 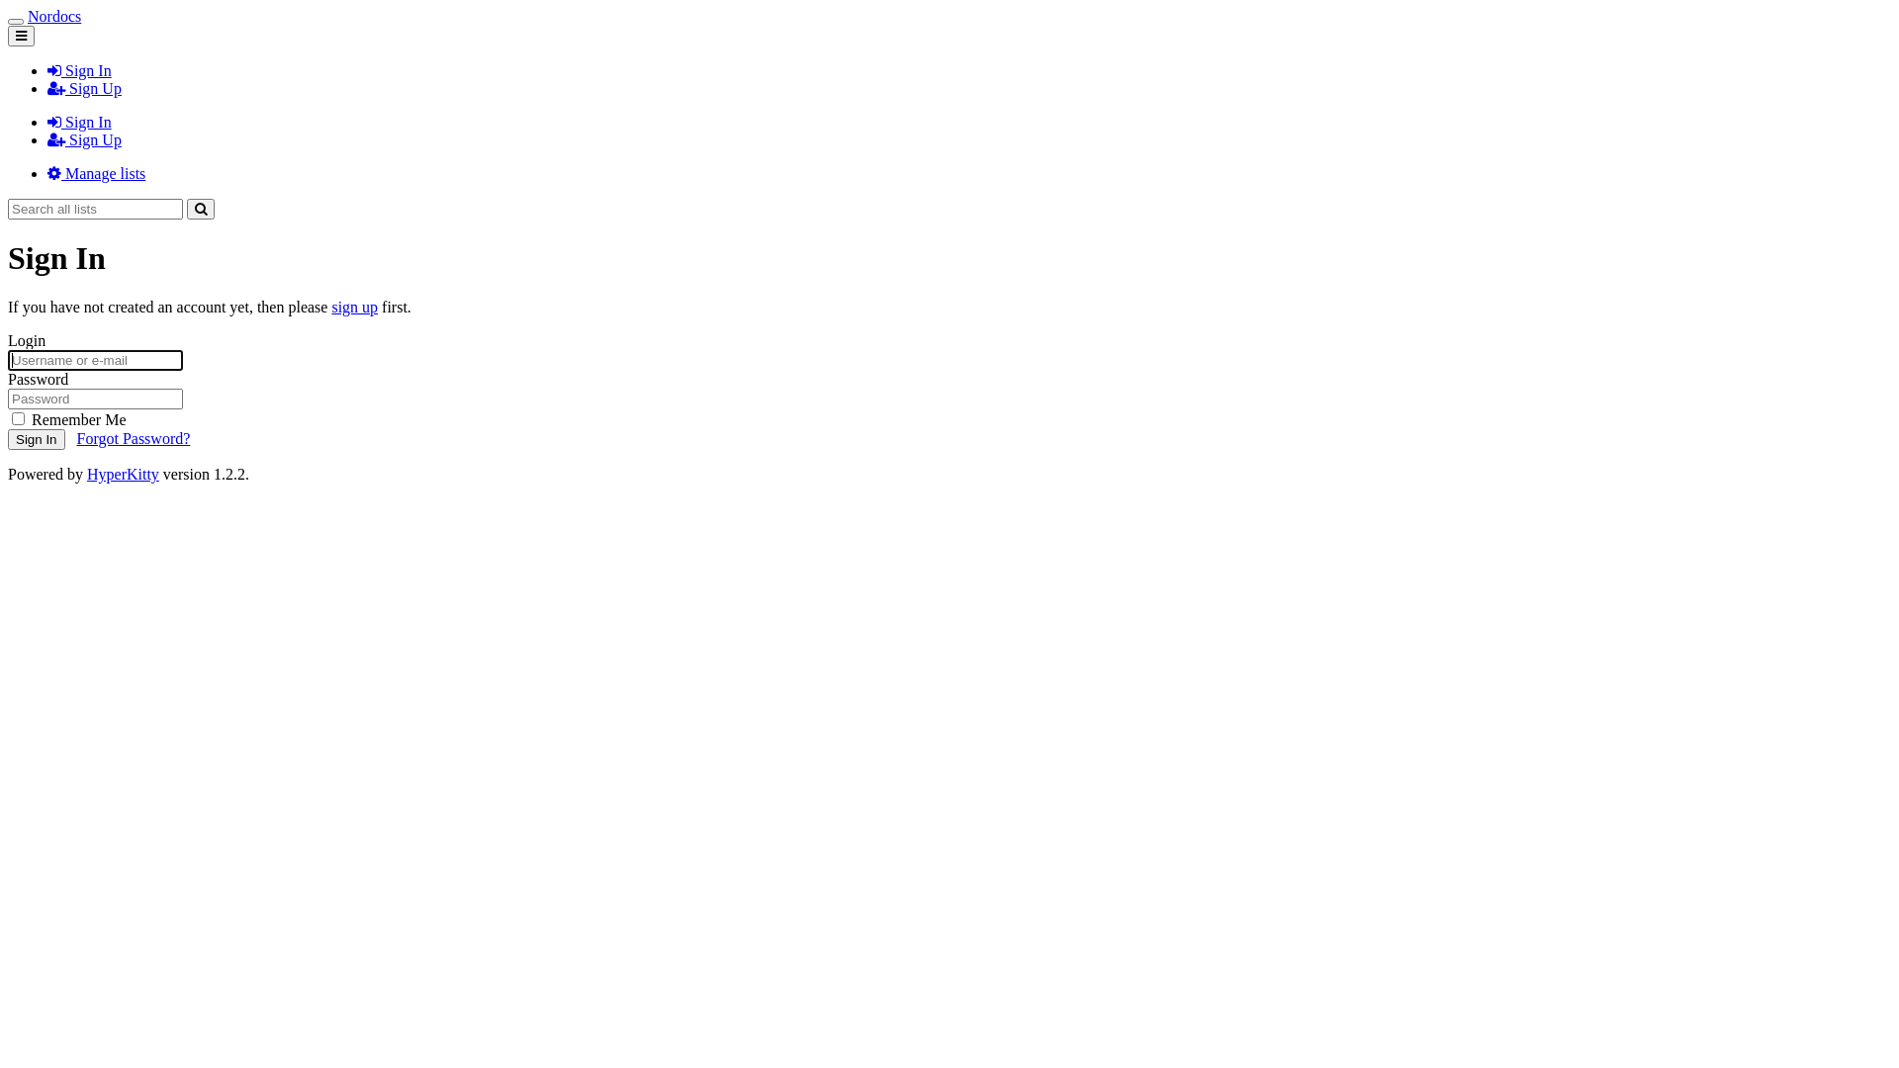 I want to click on Sign Up, so click(x=84, y=89).